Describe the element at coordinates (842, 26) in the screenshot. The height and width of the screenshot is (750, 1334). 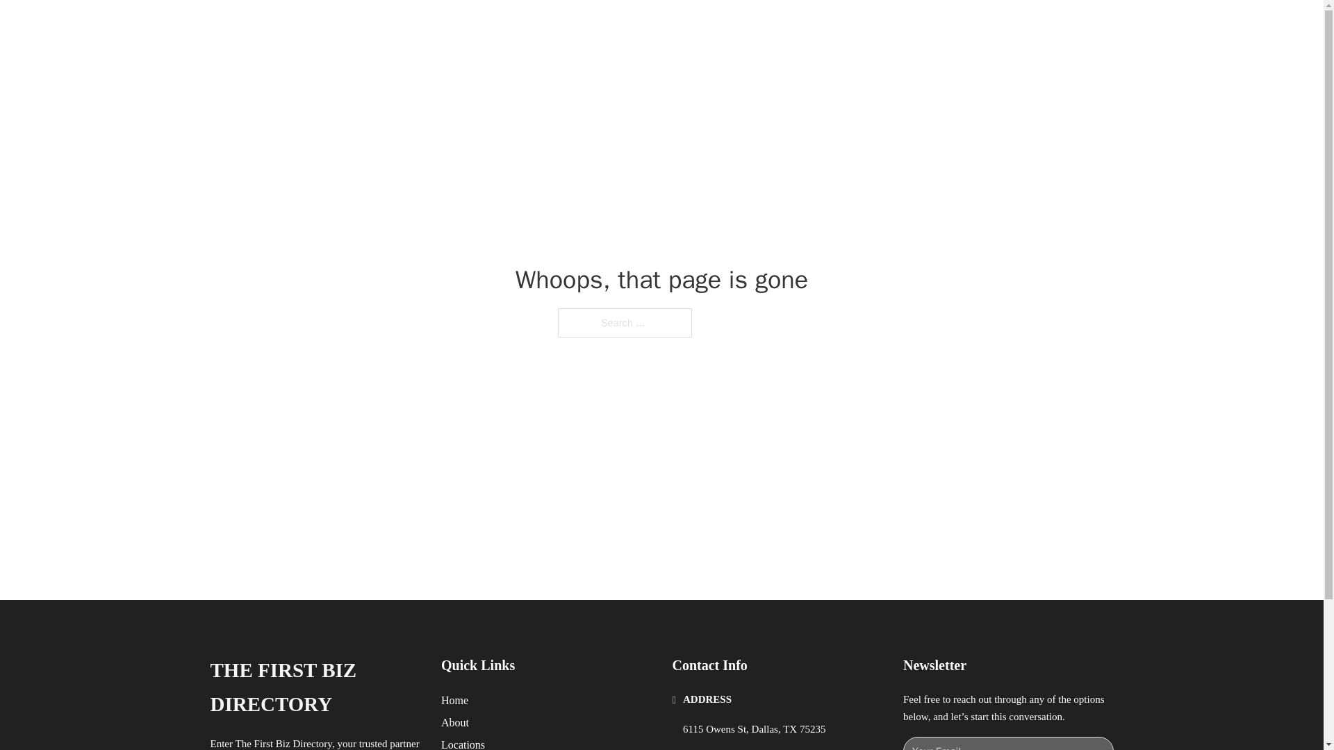
I see `HOME` at that location.